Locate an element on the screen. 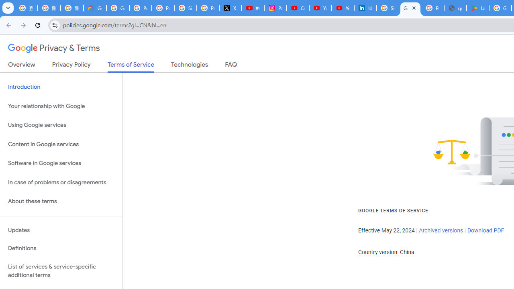 The width and height of the screenshot is (514, 289). Sign in - Google Accounts is located at coordinates (186, 8).